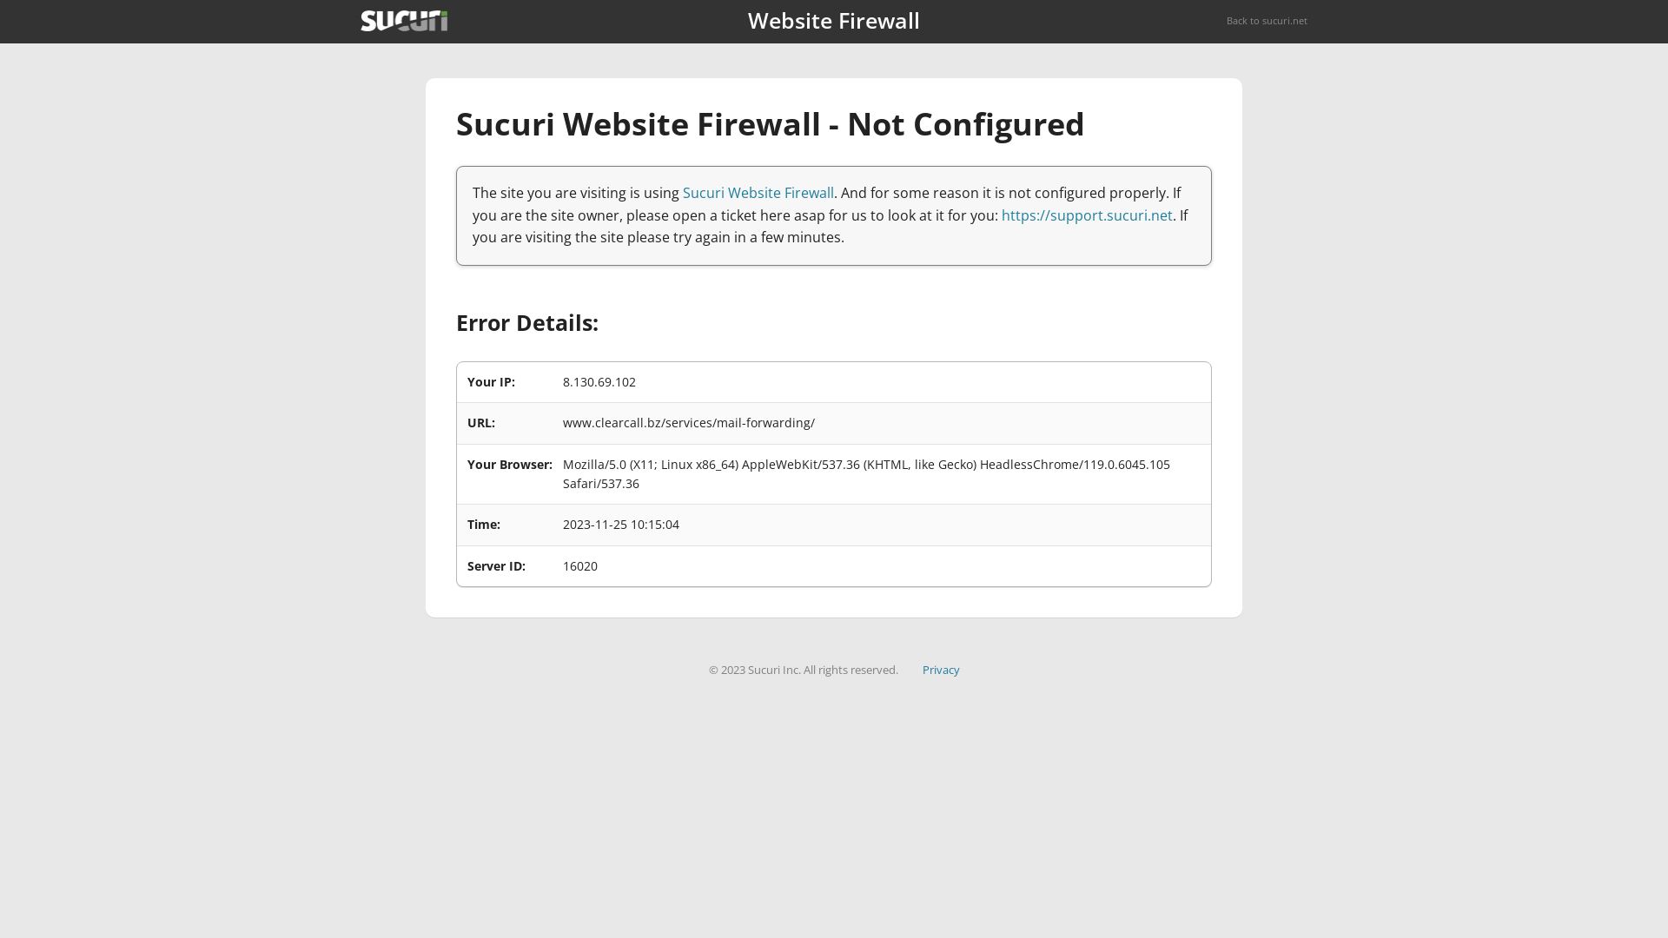 The height and width of the screenshot is (938, 1668). What do you see at coordinates (1088, 215) in the screenshot?
I see `https://support.sucuri.net` at bounding box center [1088, 215].